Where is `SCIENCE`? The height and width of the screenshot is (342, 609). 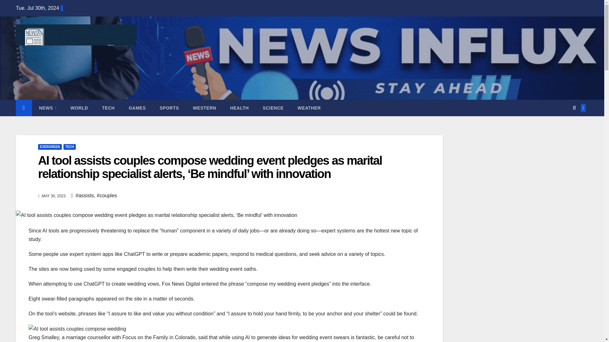 SCIENCE is located at coordinates (273, 108).